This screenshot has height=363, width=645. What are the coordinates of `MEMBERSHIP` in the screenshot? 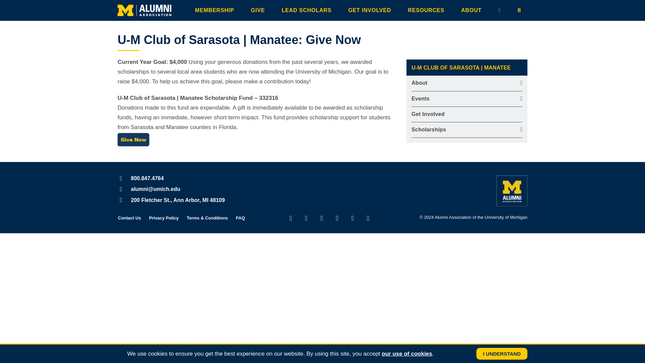 It's located at (216, 10).